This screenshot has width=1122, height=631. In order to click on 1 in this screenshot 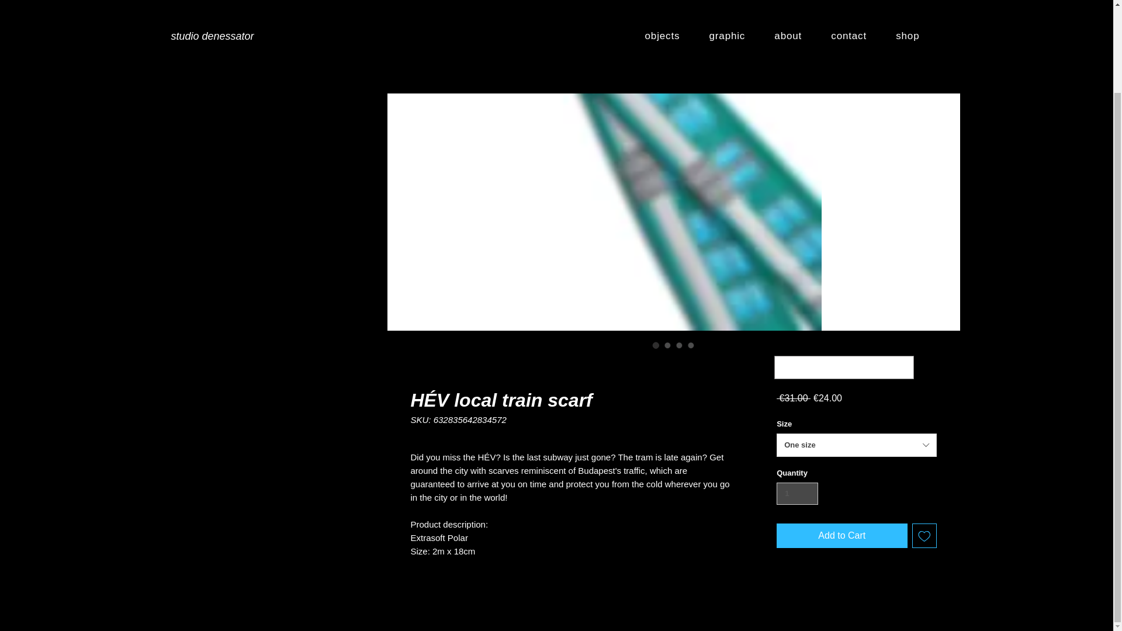, I will do `click(797, 494)`.